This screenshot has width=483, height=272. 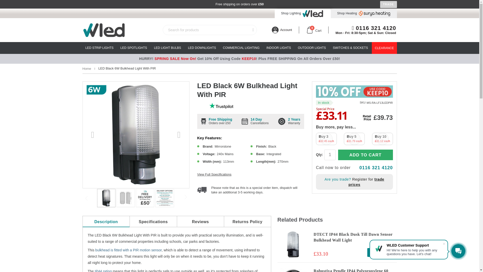 What do you see at coordinates (364, 13) in the screenshot?
I see `0116 321 4120` at bounding box center [364, 13].